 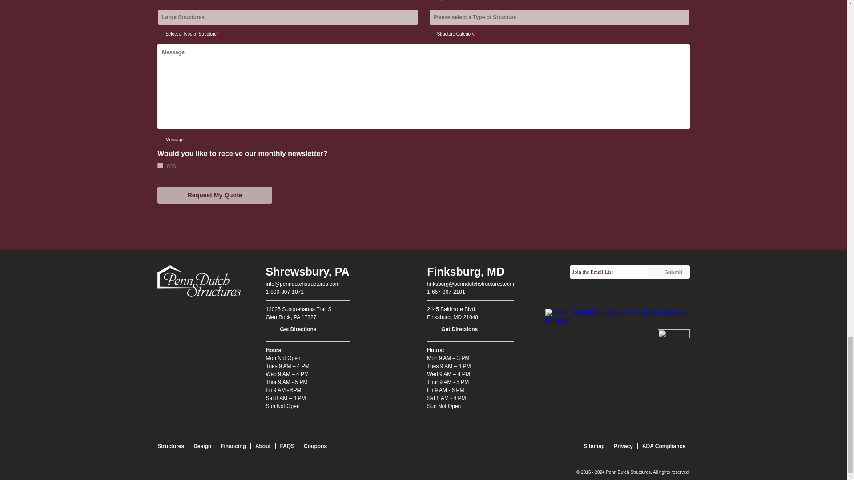 What do you see at coordinates (160, 165) in the screenshot?
I see `Yes` at bounding box center [160, 165].